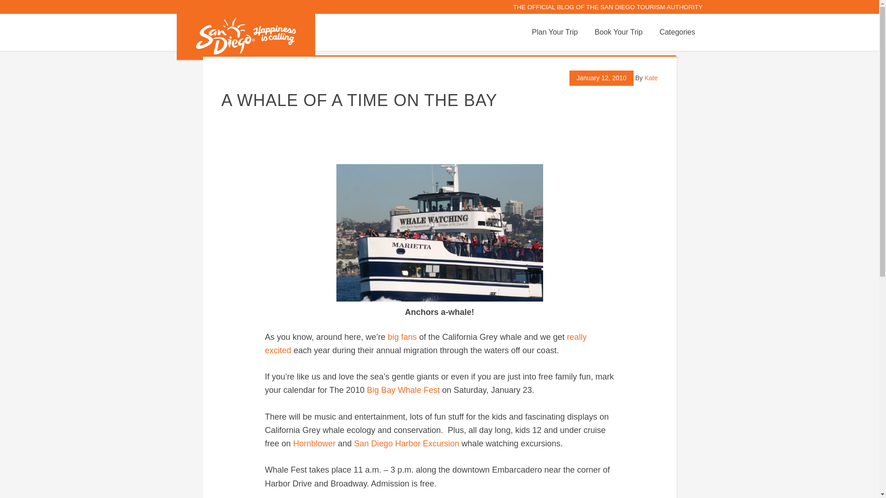 The image size is (886, 498). What do you see at coordinates (425, 344) in the screenshot?
I see `really excited` at bounding box center [425, 344].